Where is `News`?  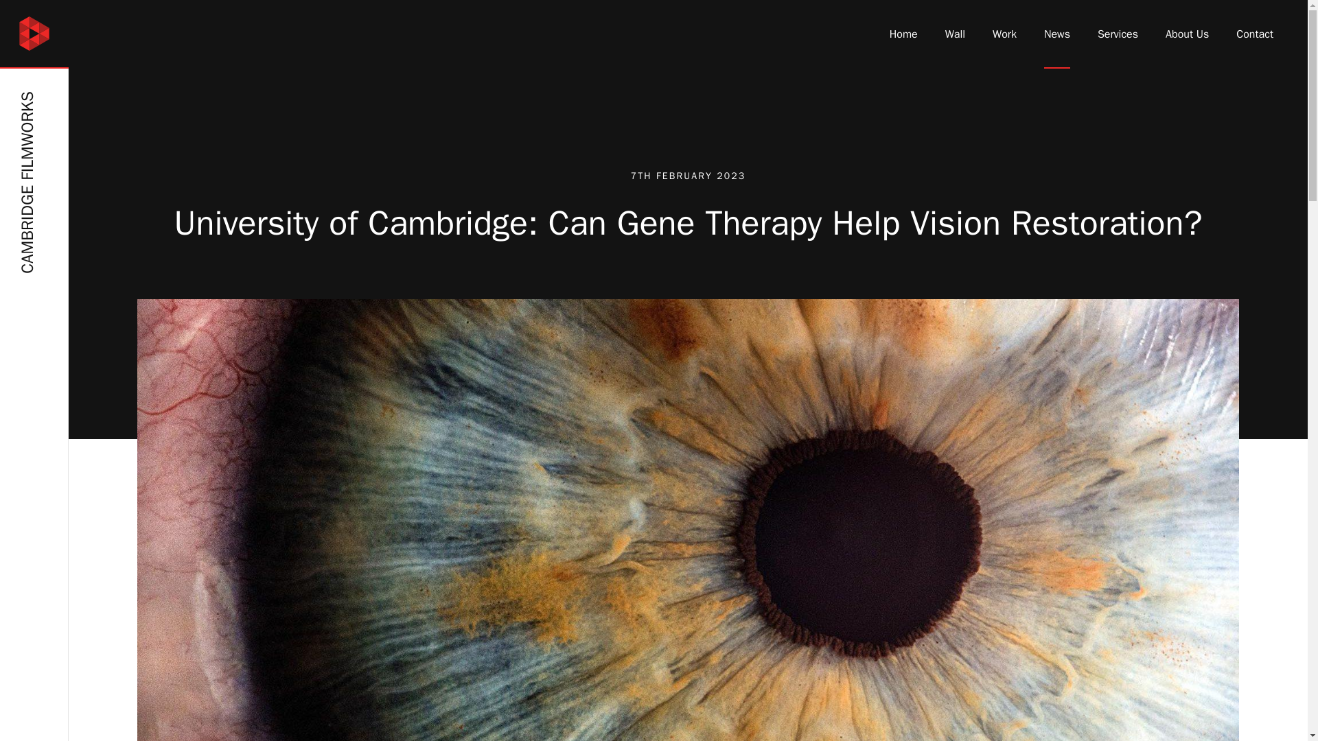
News is located at coordinates (1057, 34).